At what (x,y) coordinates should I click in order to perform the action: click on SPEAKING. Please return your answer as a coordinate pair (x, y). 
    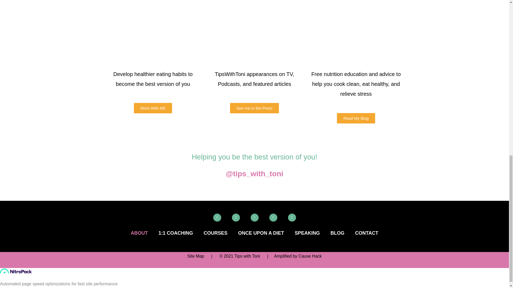
    Looking at the image, I should click on (307, 233).